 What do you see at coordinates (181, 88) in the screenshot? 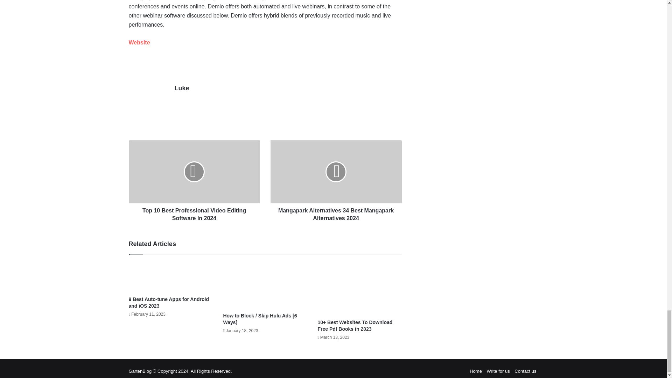
I see `Luke` at bounding box center [181, 88].